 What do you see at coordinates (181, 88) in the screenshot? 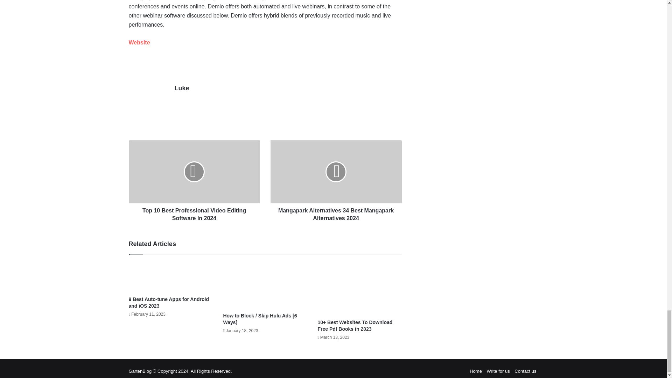
I see `Luke` at bounding box center [181, 88].